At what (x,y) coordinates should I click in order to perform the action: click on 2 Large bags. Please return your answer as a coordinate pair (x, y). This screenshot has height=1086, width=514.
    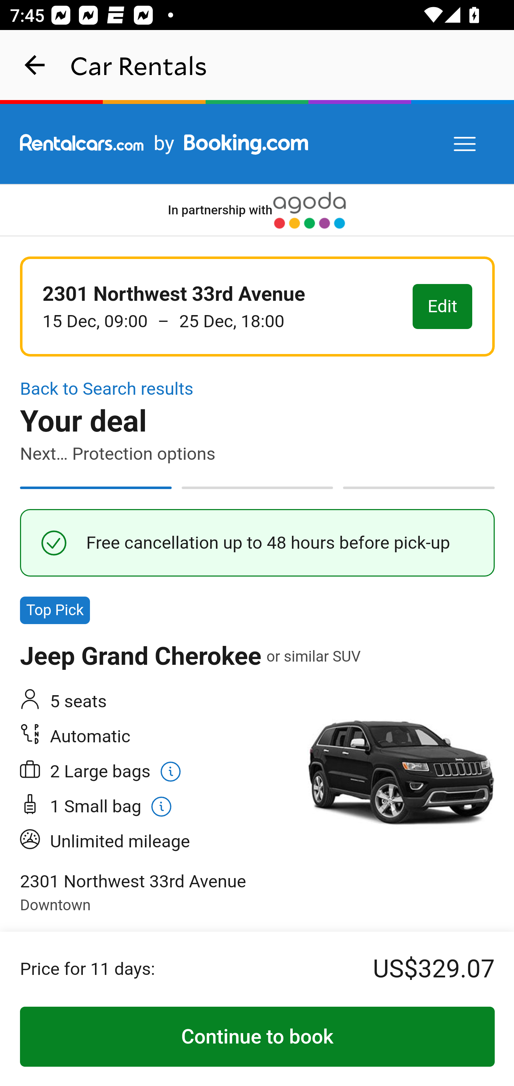
    Looking at the image, I should click on (157, 771).